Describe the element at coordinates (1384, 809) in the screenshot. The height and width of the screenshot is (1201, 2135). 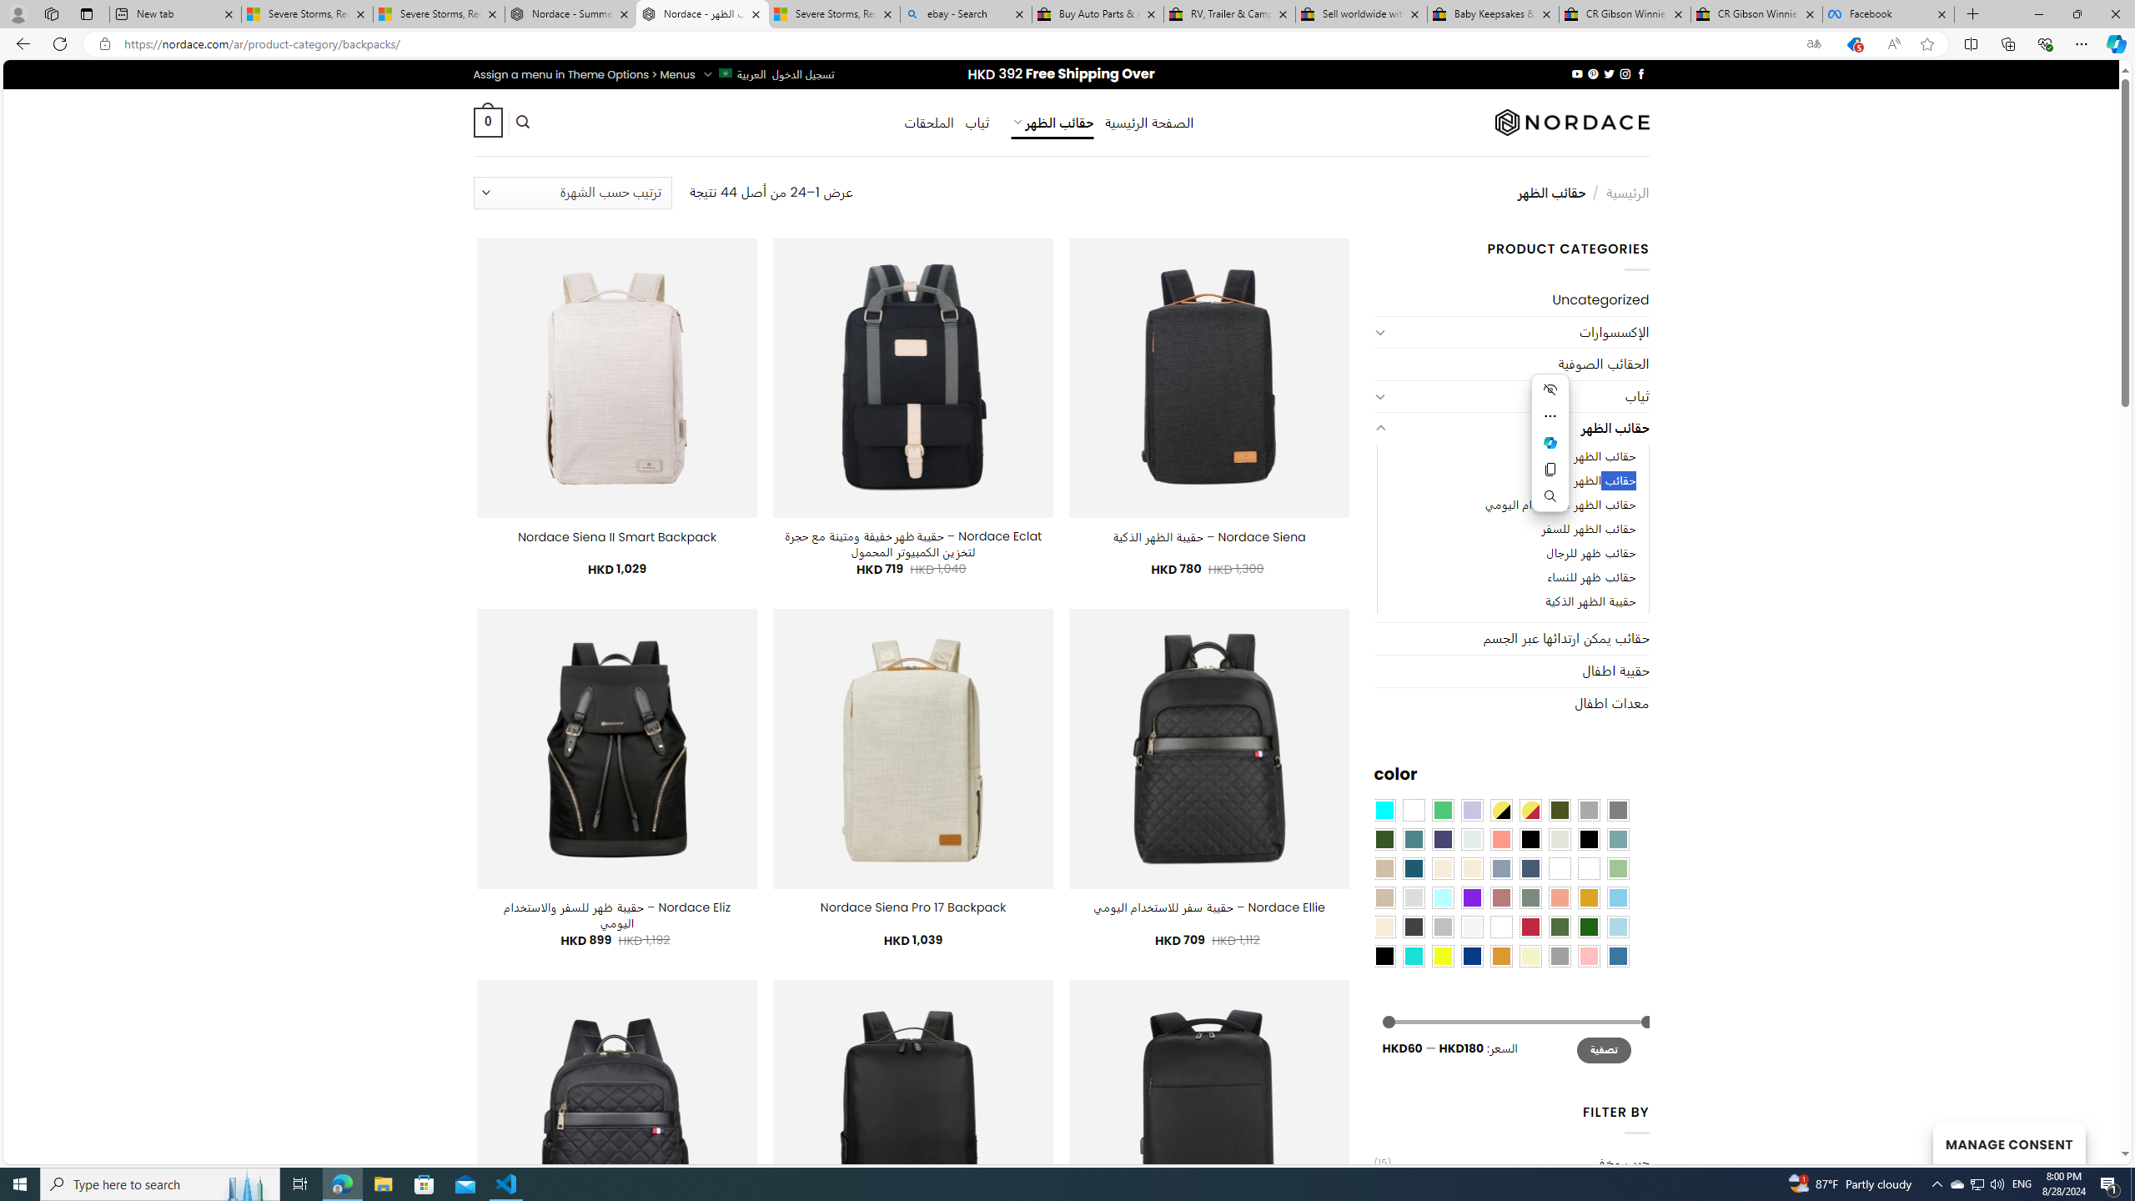
I see `Aqua Blue` at that location.